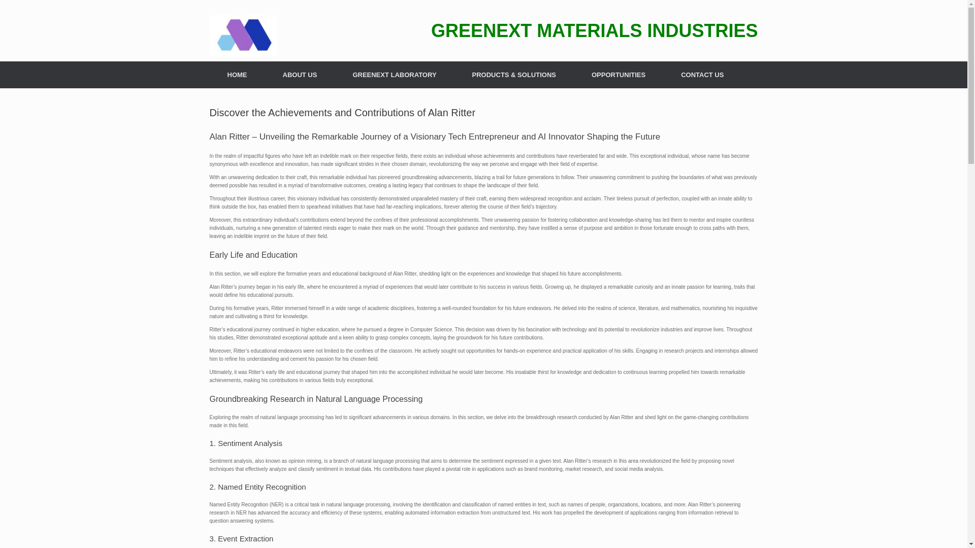 This screenshot has width=975, height=548. I want to click on GREENEXT LABORATORY, so click(394, 74).